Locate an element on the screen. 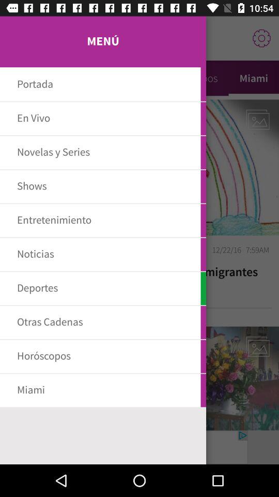 The height and width of the screenshot is (497, 279). select the settings icon from the right top is located at coordinates (261, 38).